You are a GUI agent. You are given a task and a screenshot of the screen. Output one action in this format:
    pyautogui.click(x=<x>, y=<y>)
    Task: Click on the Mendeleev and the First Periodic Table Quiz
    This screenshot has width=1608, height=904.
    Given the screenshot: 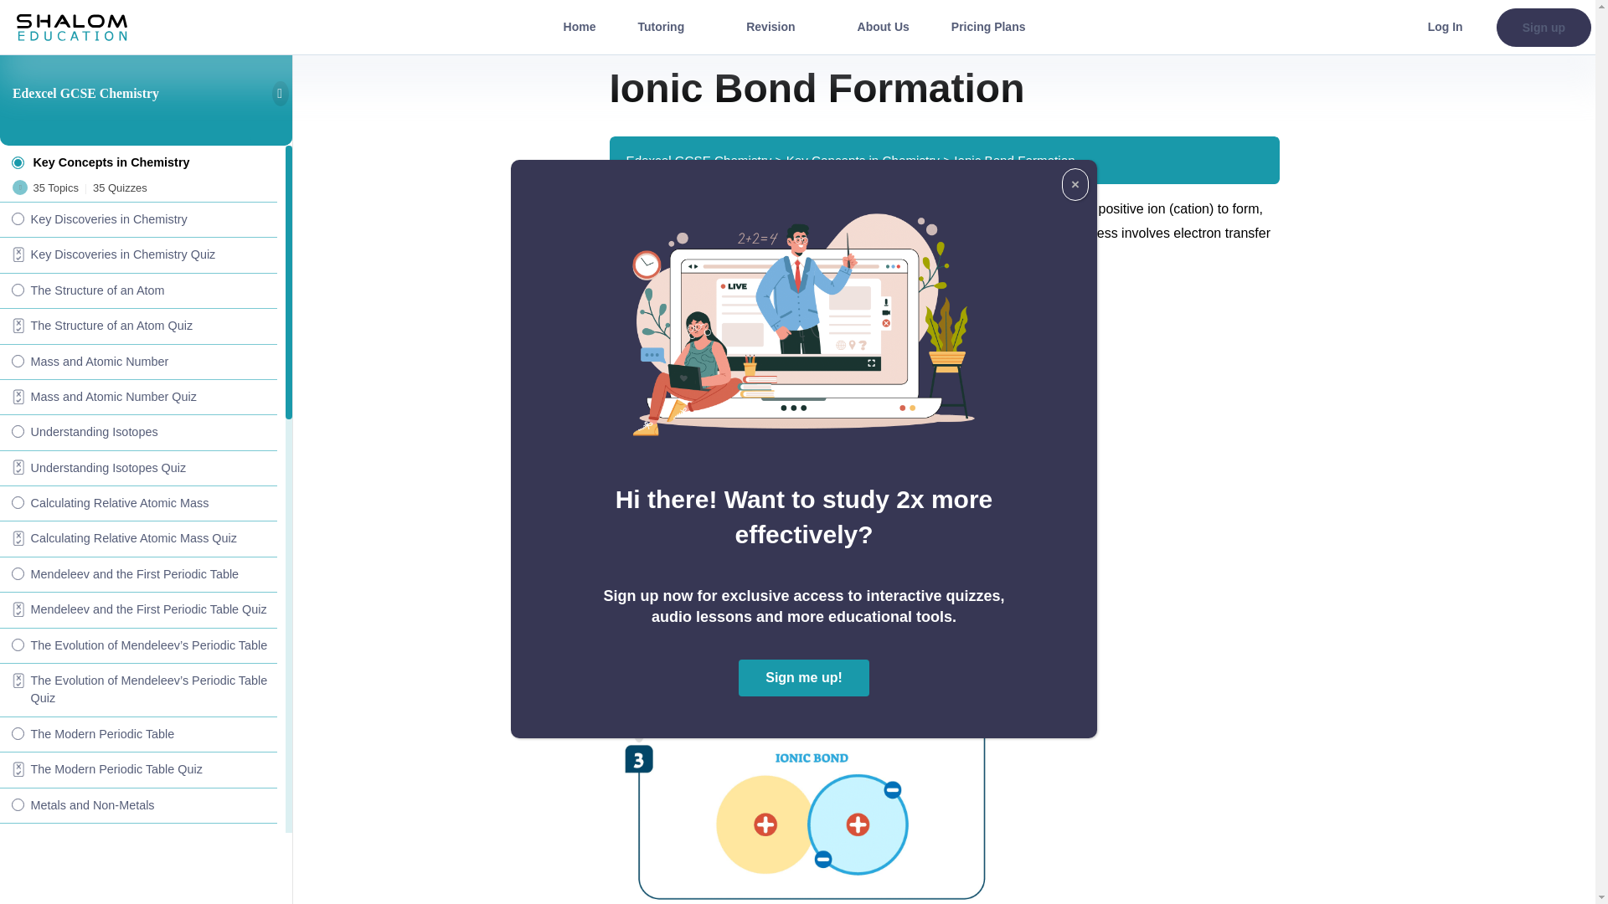 What is the action you would take?
    pyautogui.click(x=138, y=609)
    